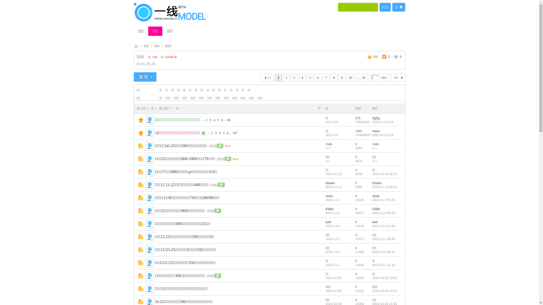 This screenshot has height=305, width=543. What do you see at coordinates (212, 133) in the screenshot?
I see `2` at bounding box center [212, 133].